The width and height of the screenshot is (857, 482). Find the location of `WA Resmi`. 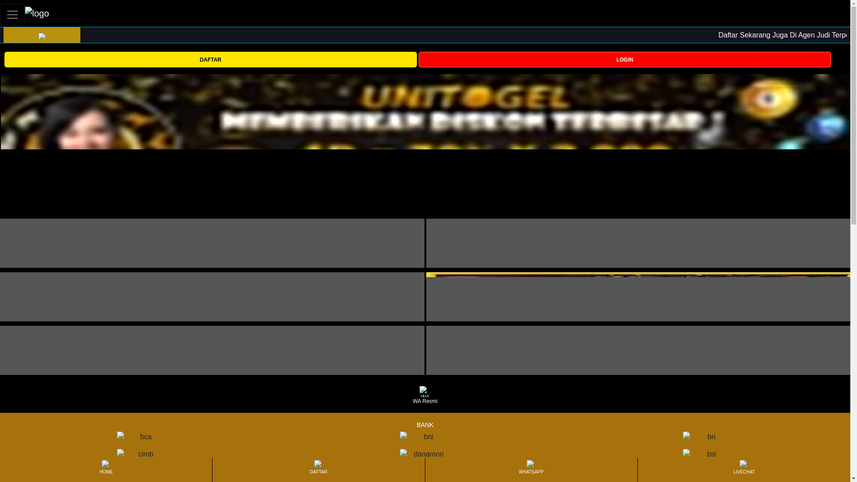

WA Resmi is located at coordinates (425, 395).